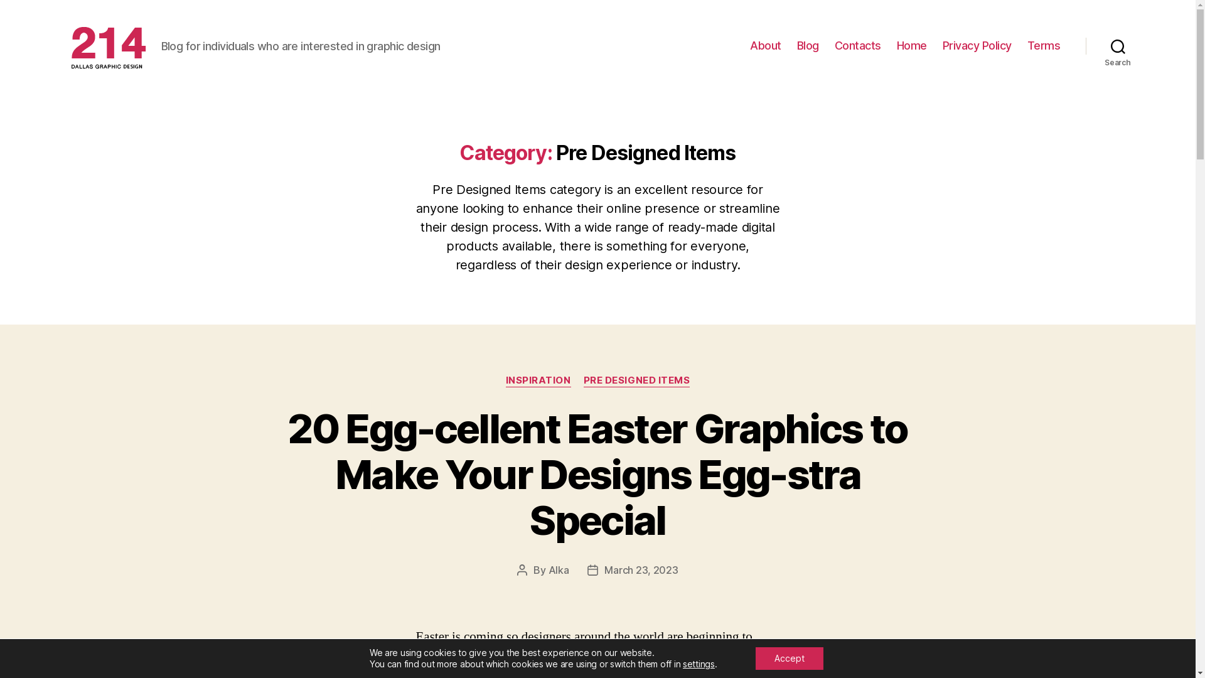  Describe the element at coordinates (1118, 46) in the screenshot. I see `Search` at that location.